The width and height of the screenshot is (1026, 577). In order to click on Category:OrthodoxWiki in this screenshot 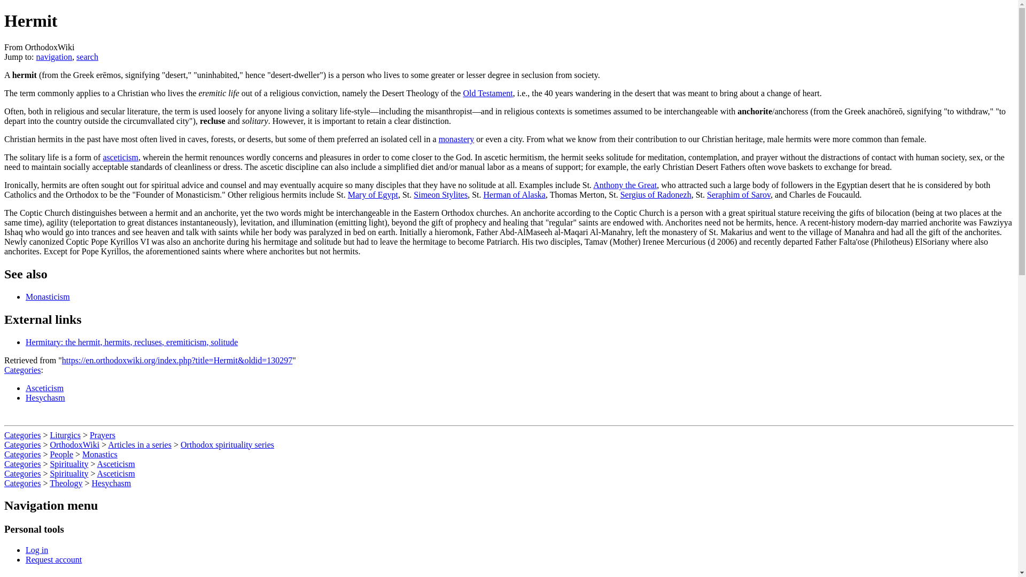, I will do `click(74, 445)`.